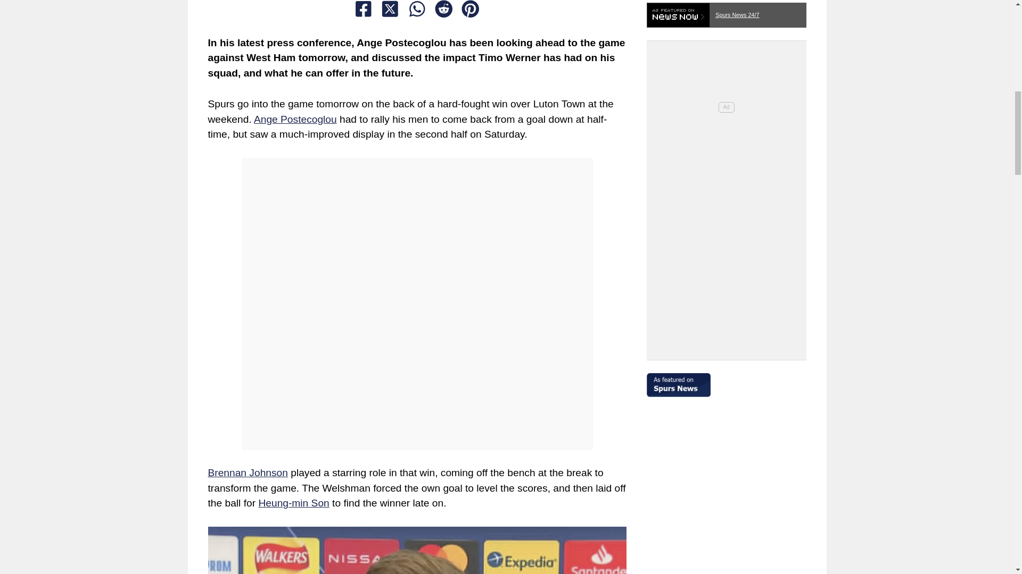 The image size is (1022, 574). What do you see at coordinates (294, 503) in the screenshot?
I see `Heung-min Son` at bounding box center [294, 503].